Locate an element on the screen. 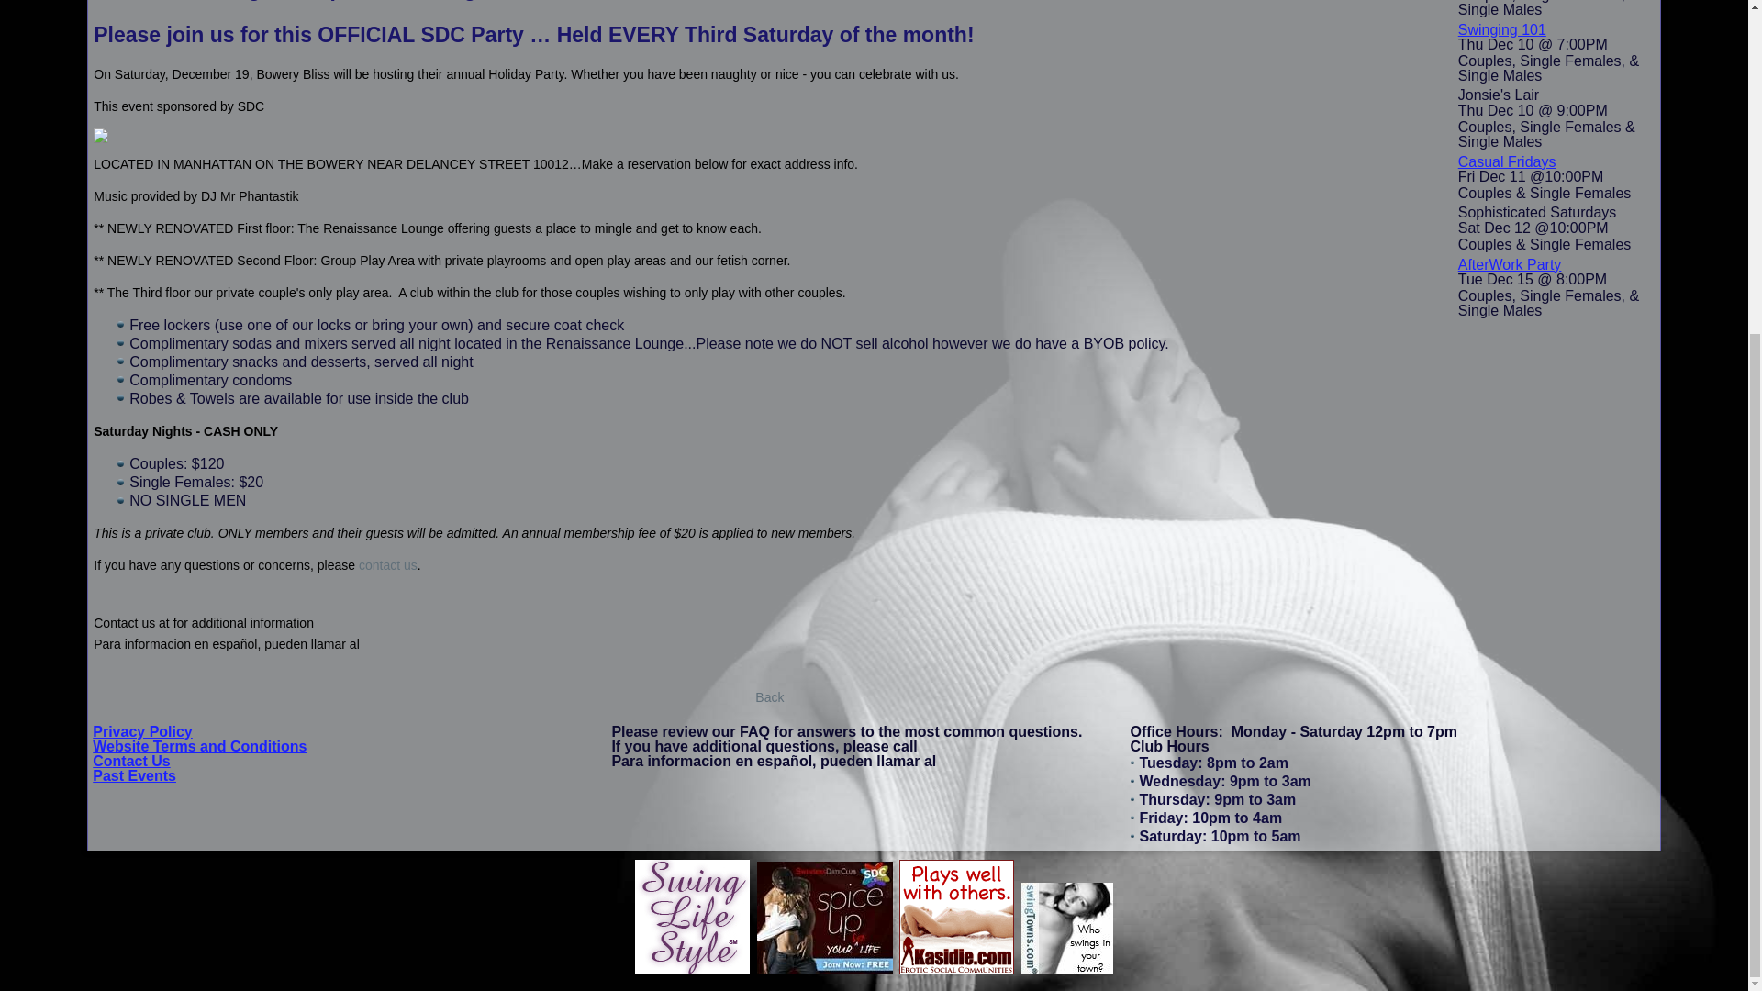 The height and width of the screenshot is (991, 1762). Past Events is located at coordinates (134, 776).